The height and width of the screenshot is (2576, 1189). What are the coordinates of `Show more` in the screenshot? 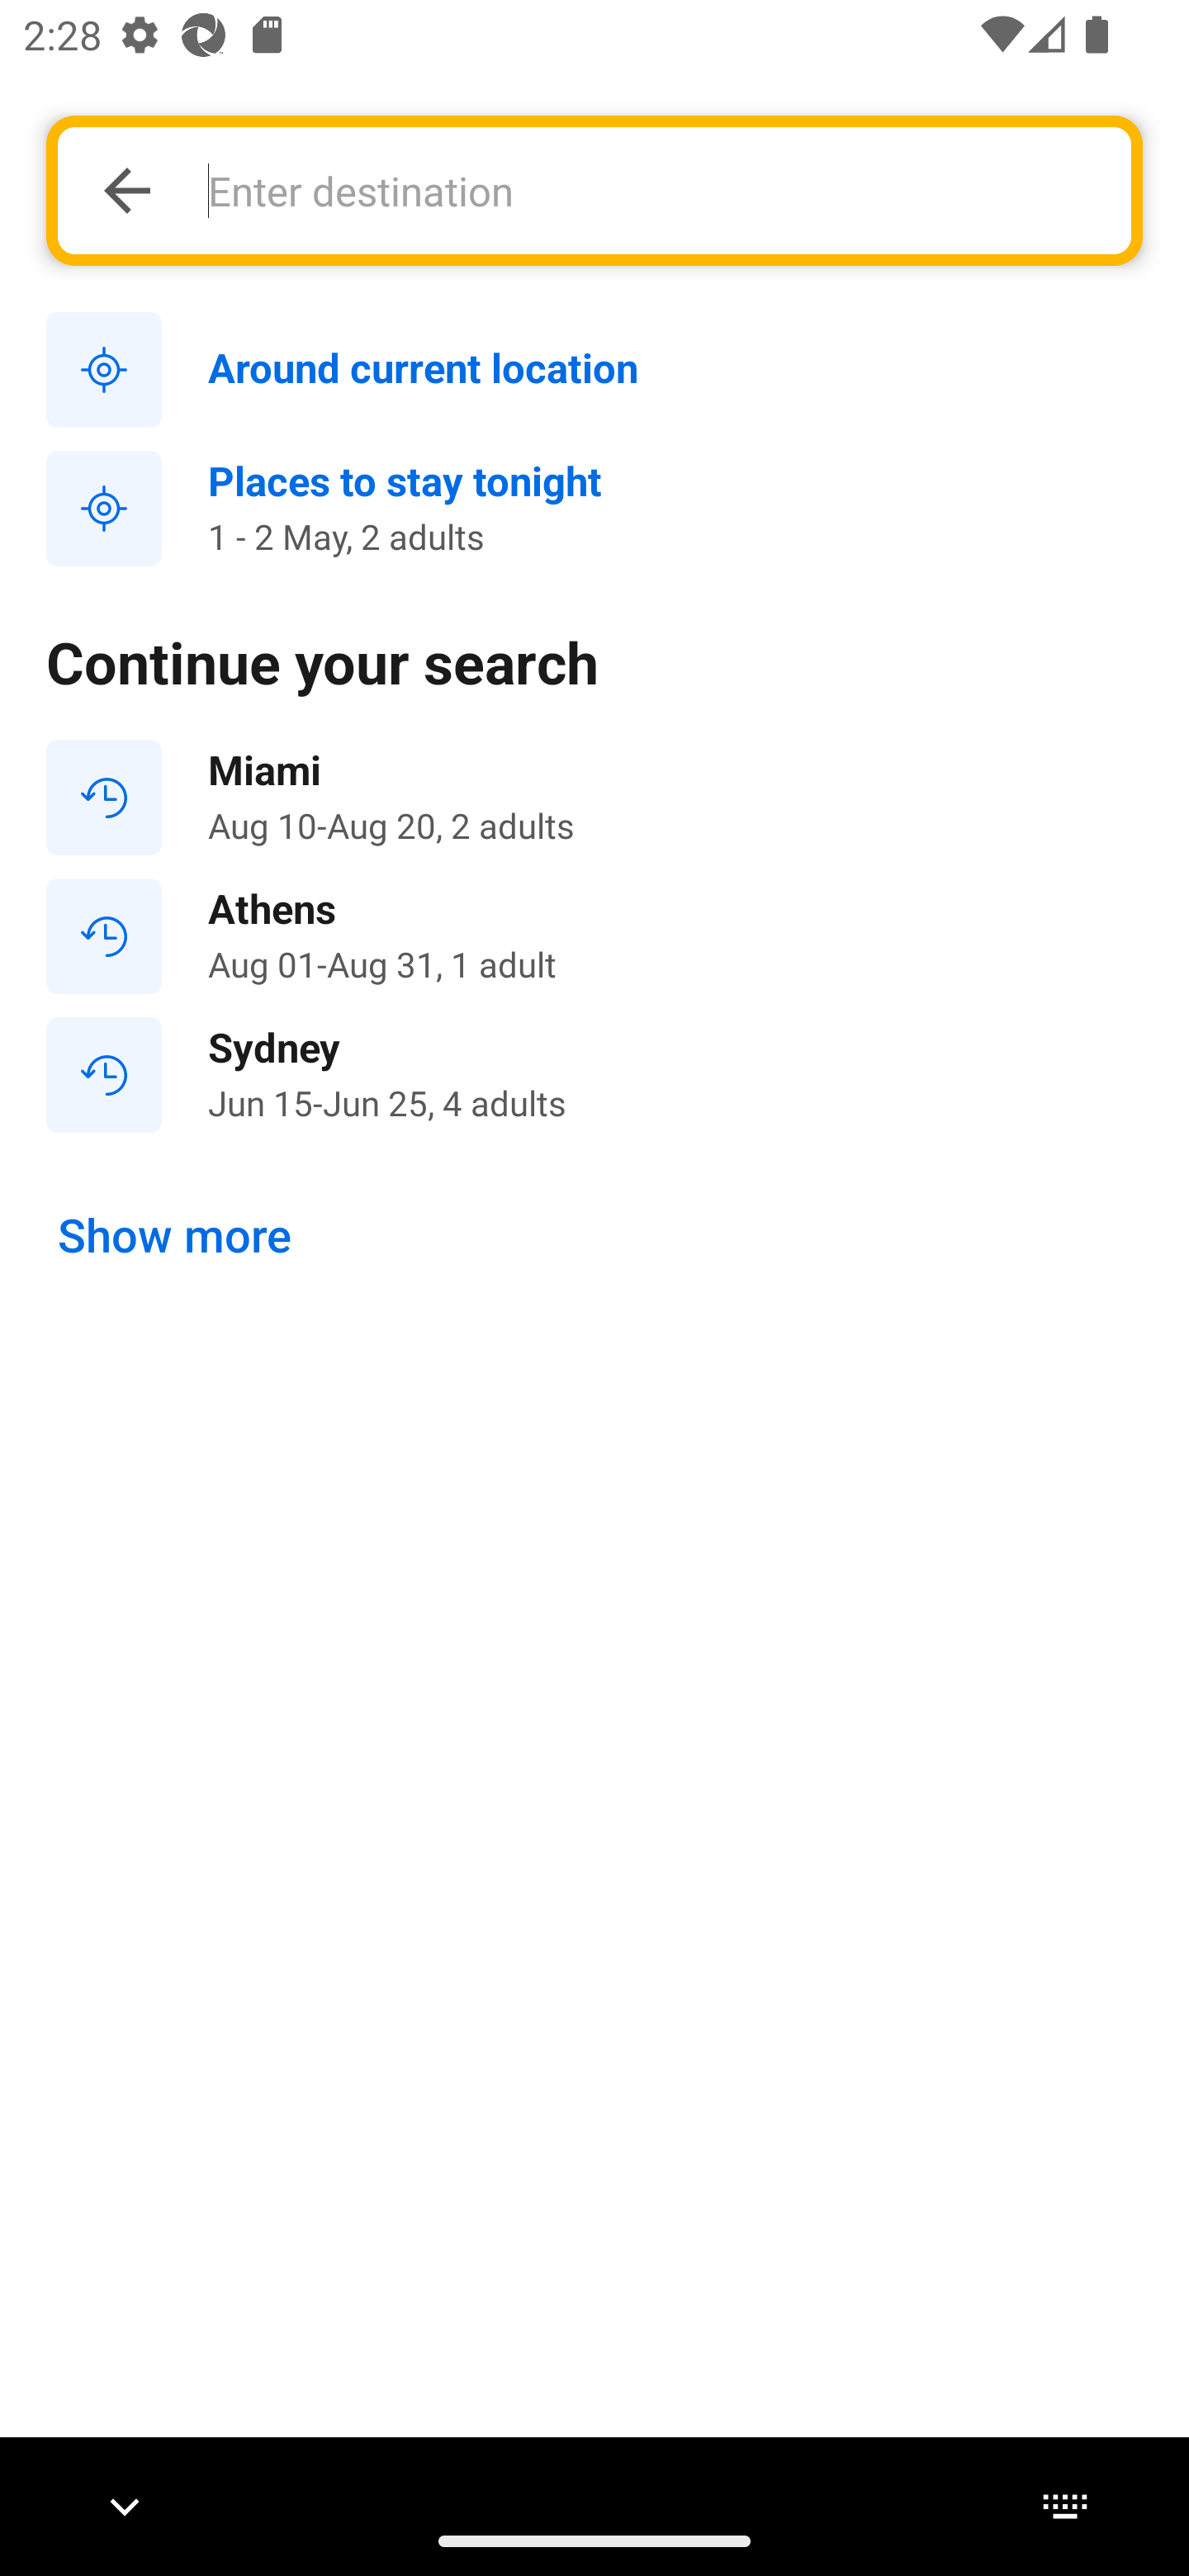 It's located at (175, 1236).